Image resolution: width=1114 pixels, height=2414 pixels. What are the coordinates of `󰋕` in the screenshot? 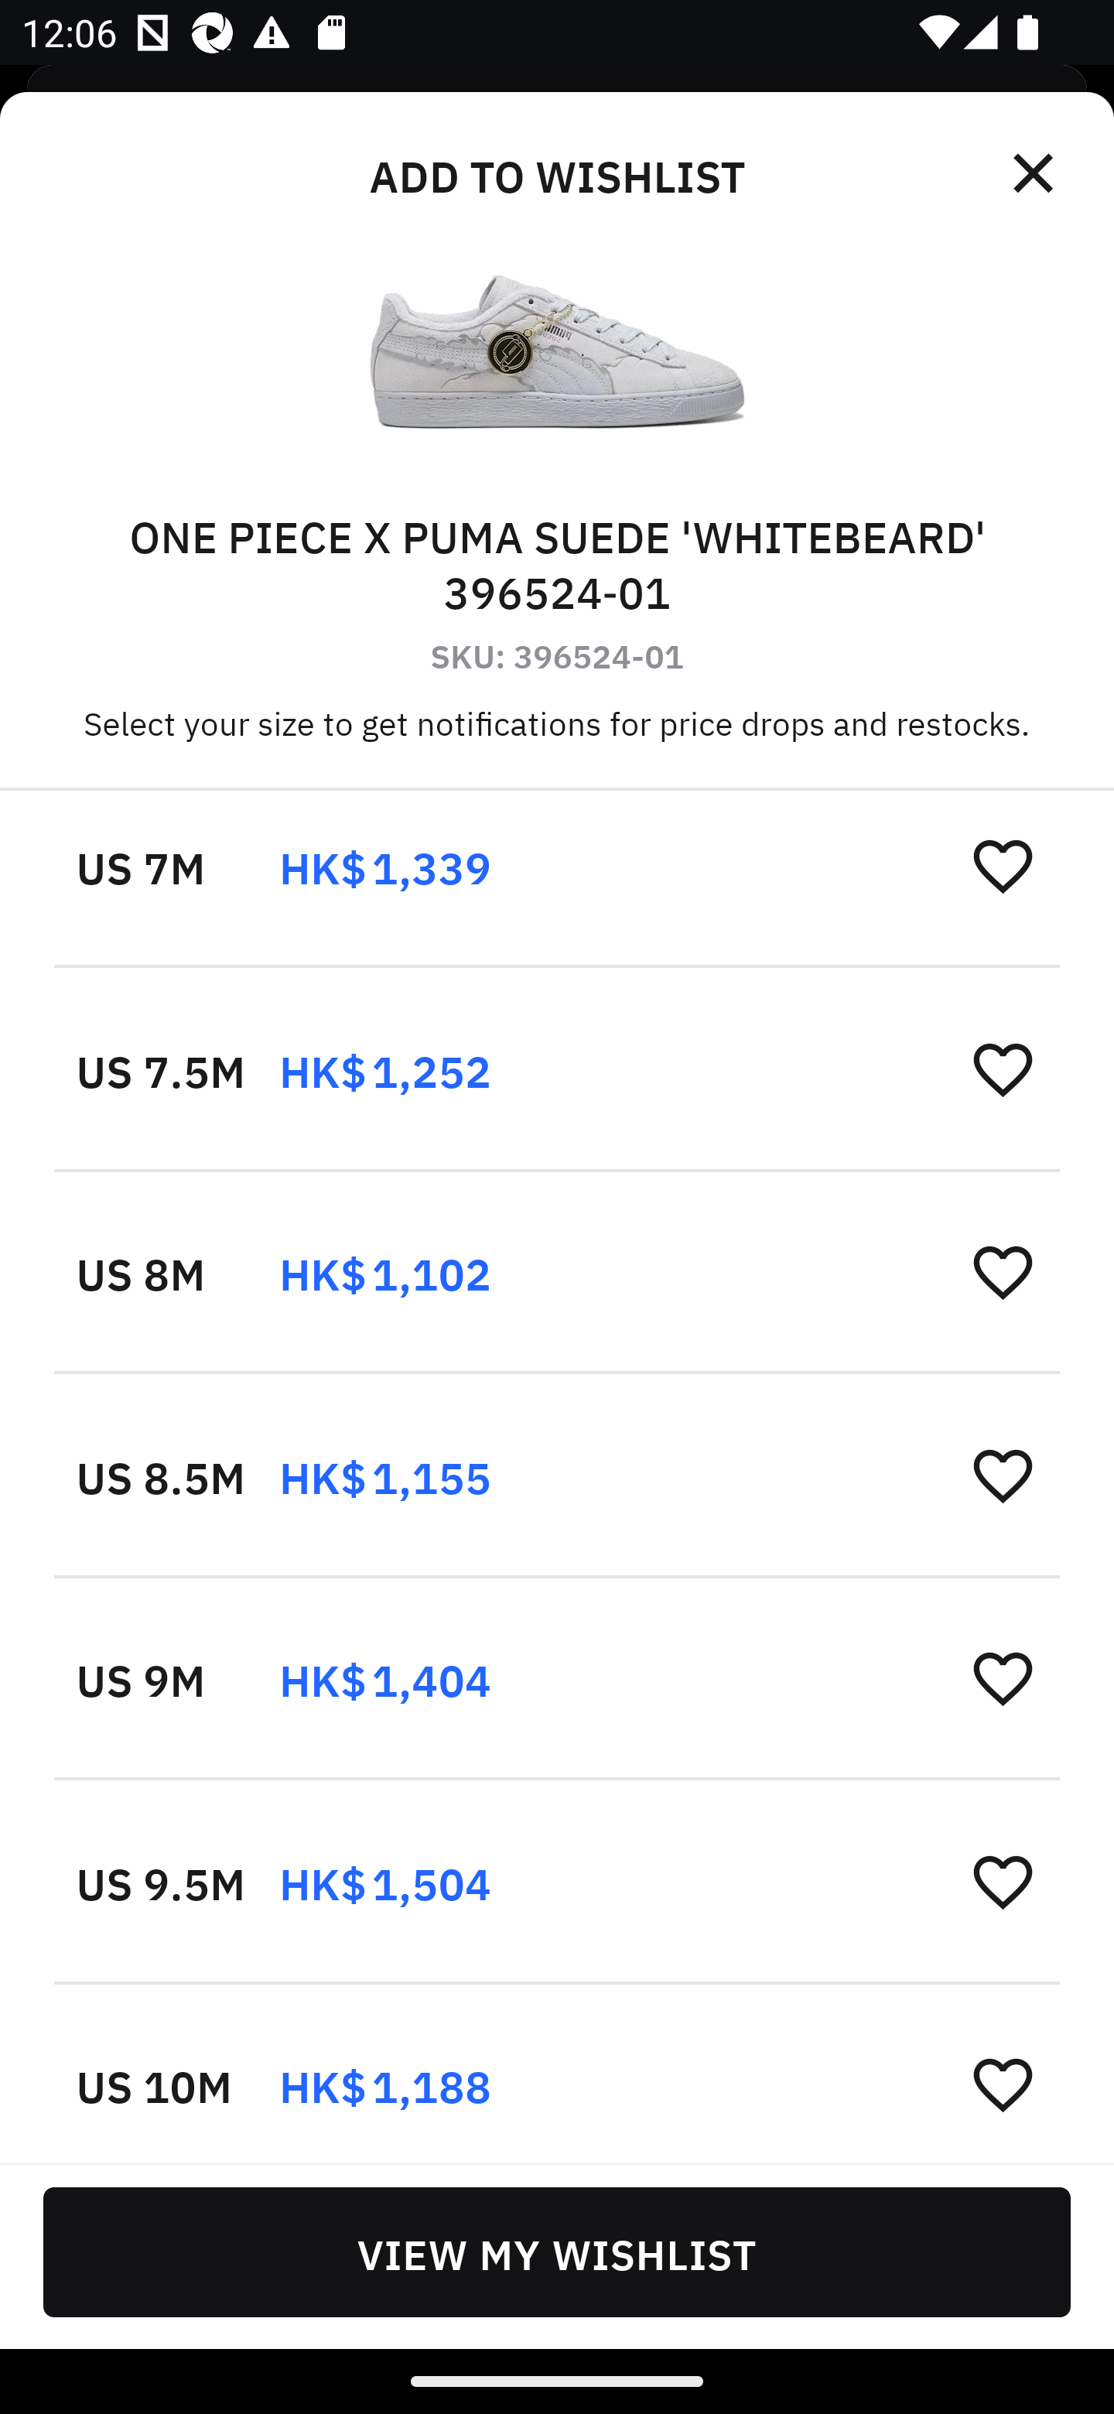 It's located at (1003, 1068).